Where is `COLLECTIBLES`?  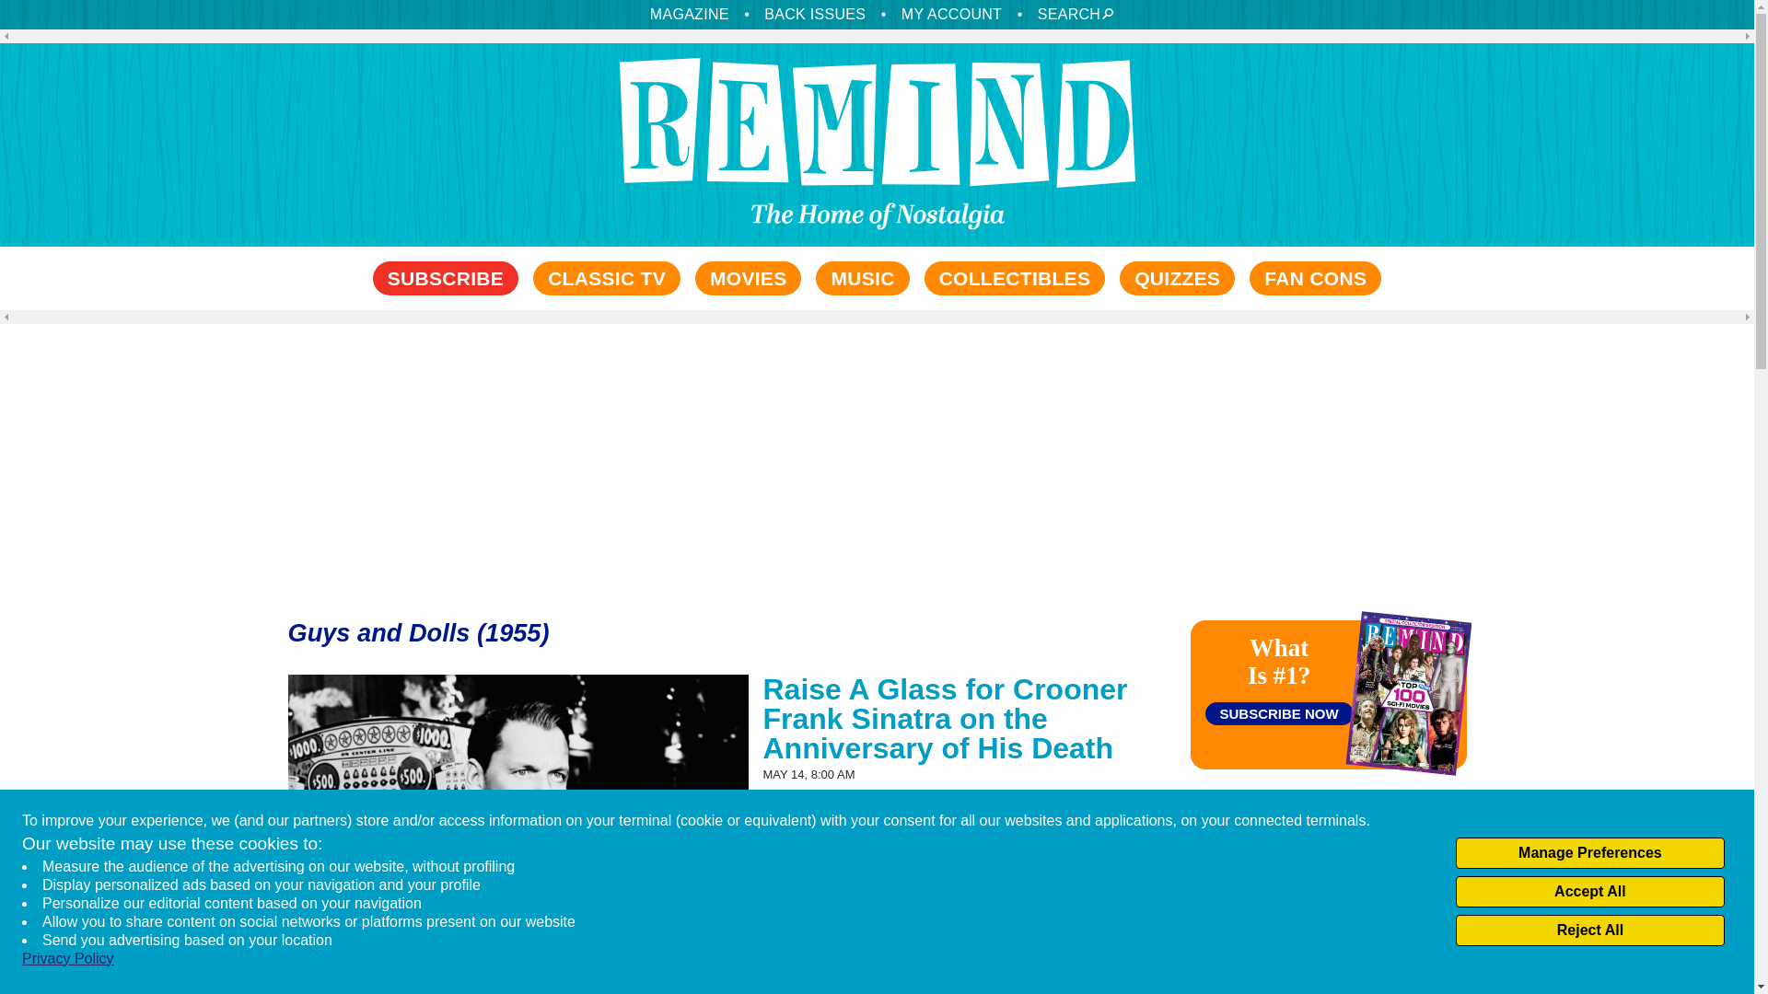
COLLECTIBLES is located at coordinates (1015, 278).